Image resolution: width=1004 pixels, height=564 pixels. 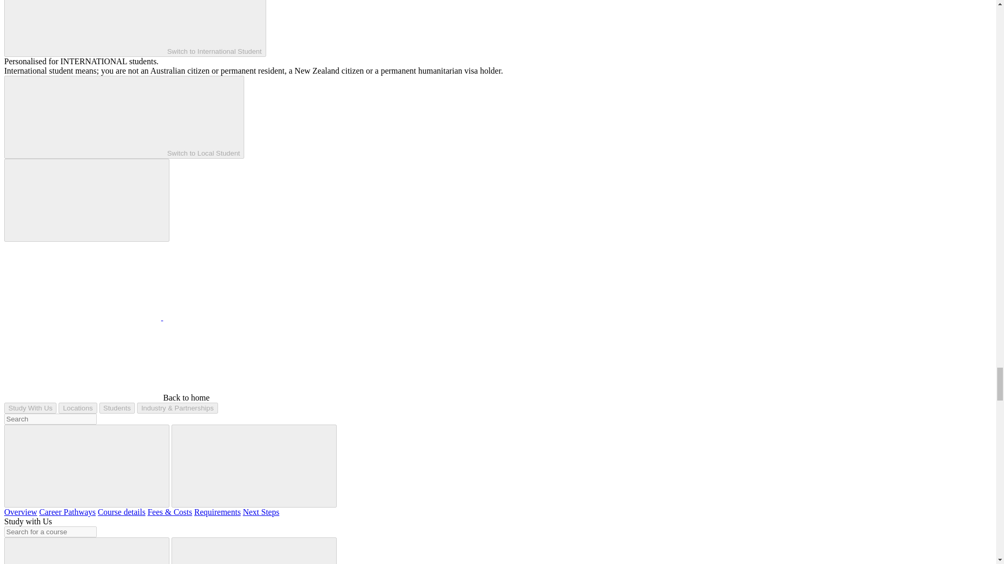 What do you see at coordinates (20, 512) in the screenshot?
I see `Overview` at bounding box center [20, 512].